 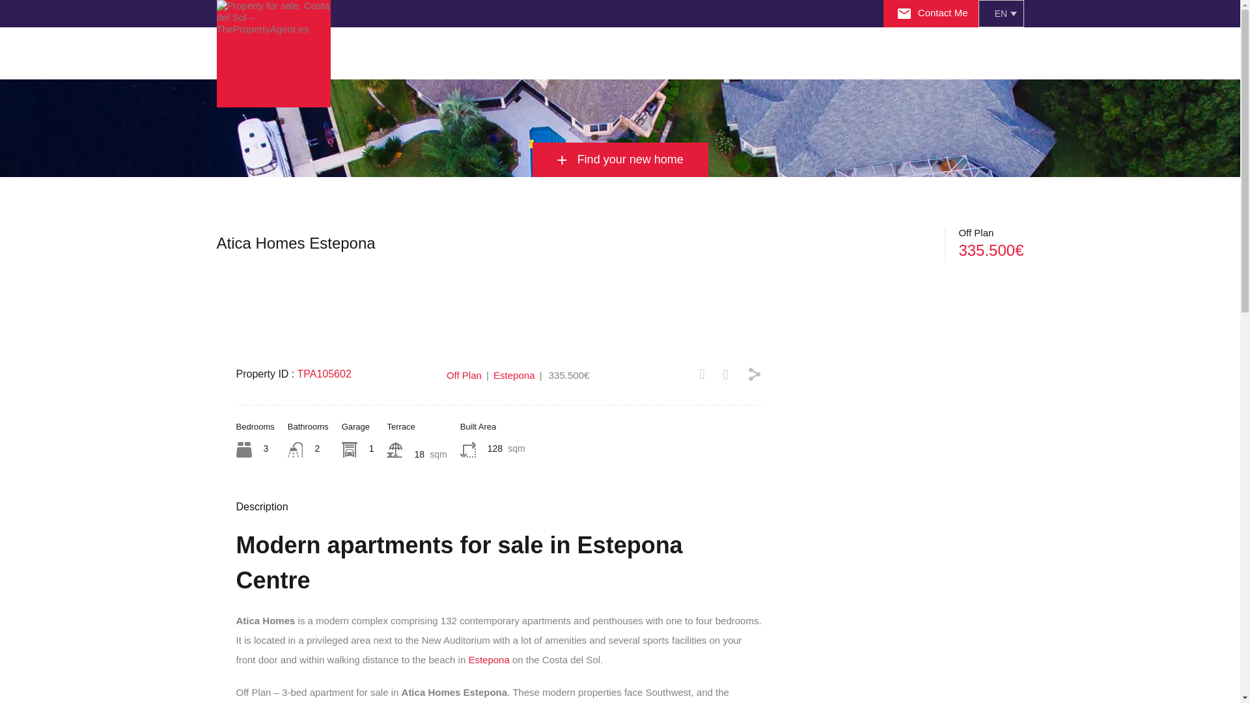 What do you see at coordinates (932, 12) in the screenshot?
I see `Contact Me` at bounding box center [932, 12].